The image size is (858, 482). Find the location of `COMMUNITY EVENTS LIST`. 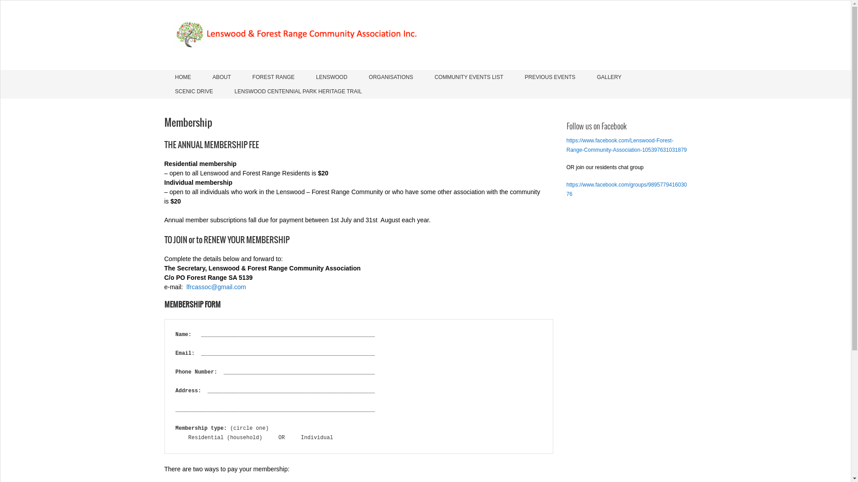

COMMUNITY EVENTS LIST is located at coordinates (469, 77).